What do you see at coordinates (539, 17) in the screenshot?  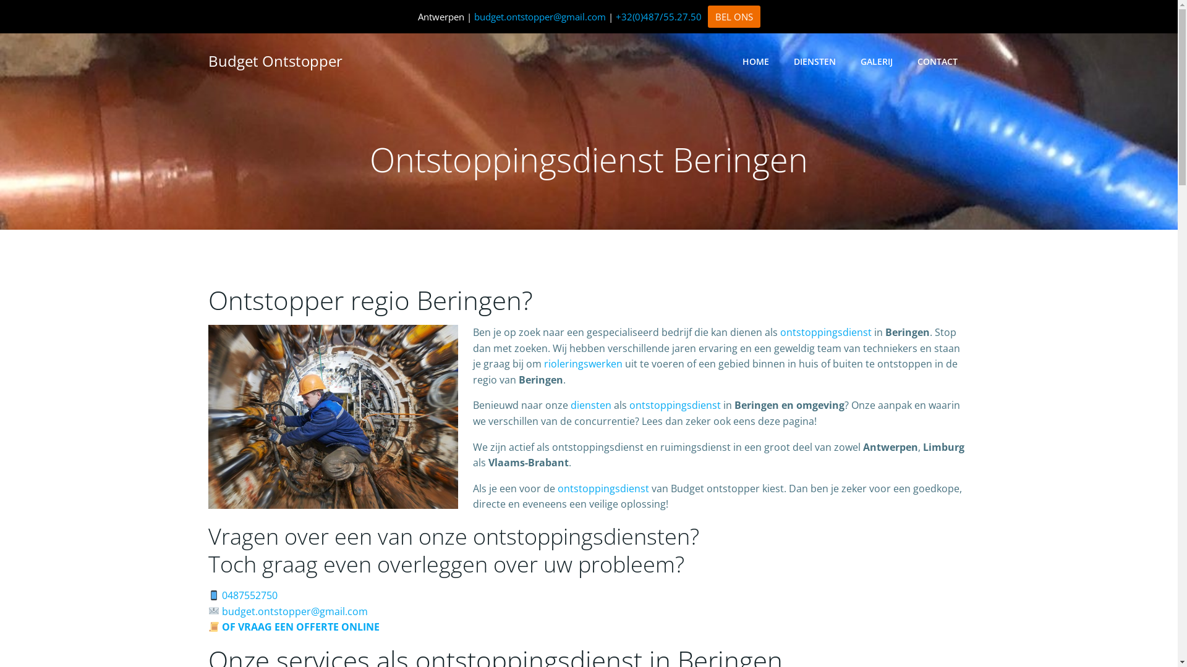 I see `budget.ontstopper@gmail.com` at bounding box center [539, 17].